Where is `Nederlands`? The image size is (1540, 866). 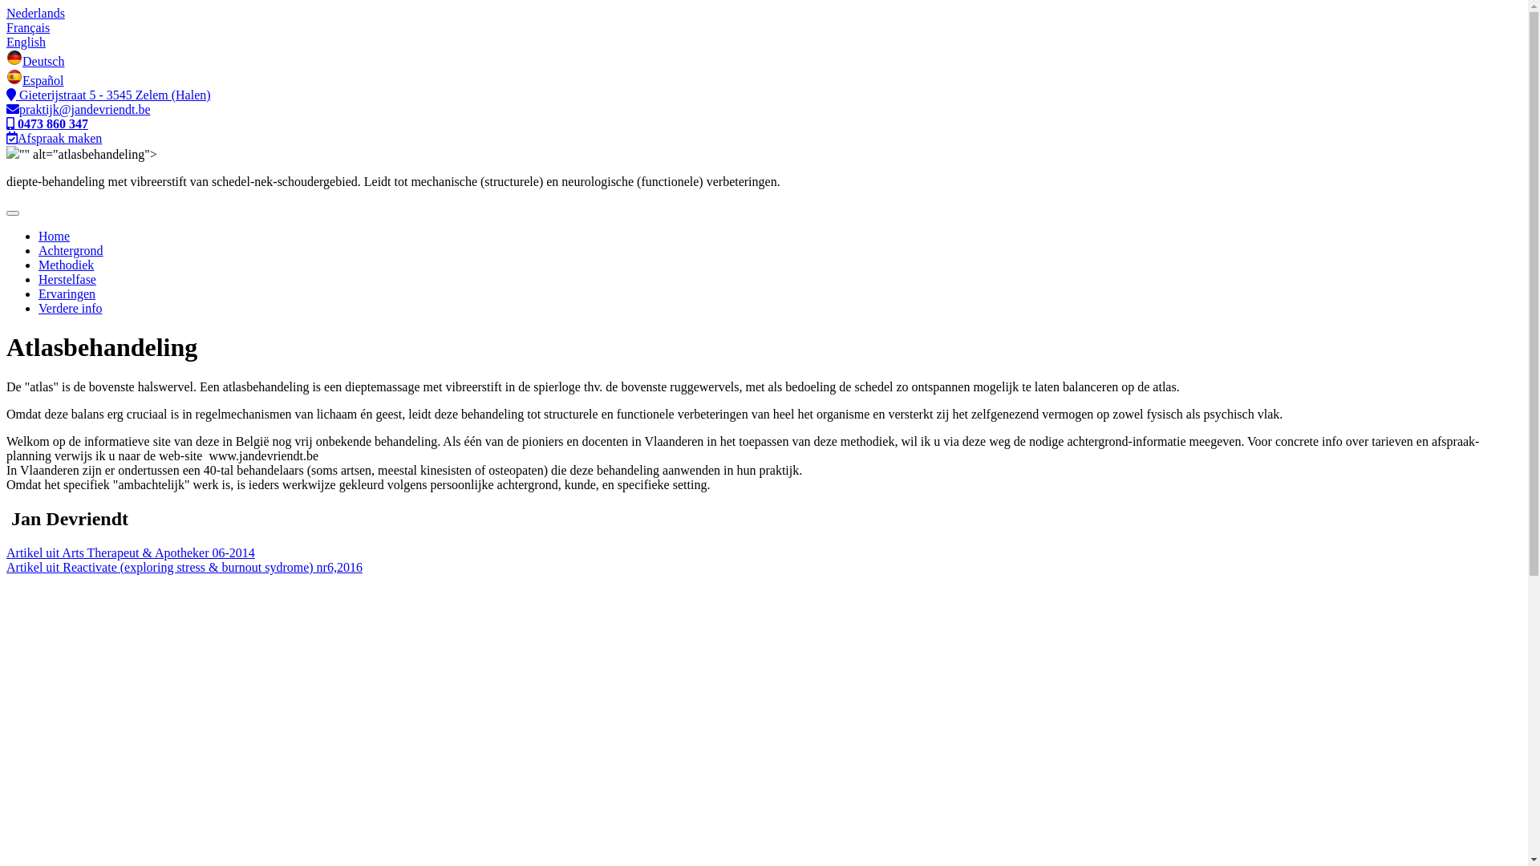 Nederlands is located at coordinates (35, 13).